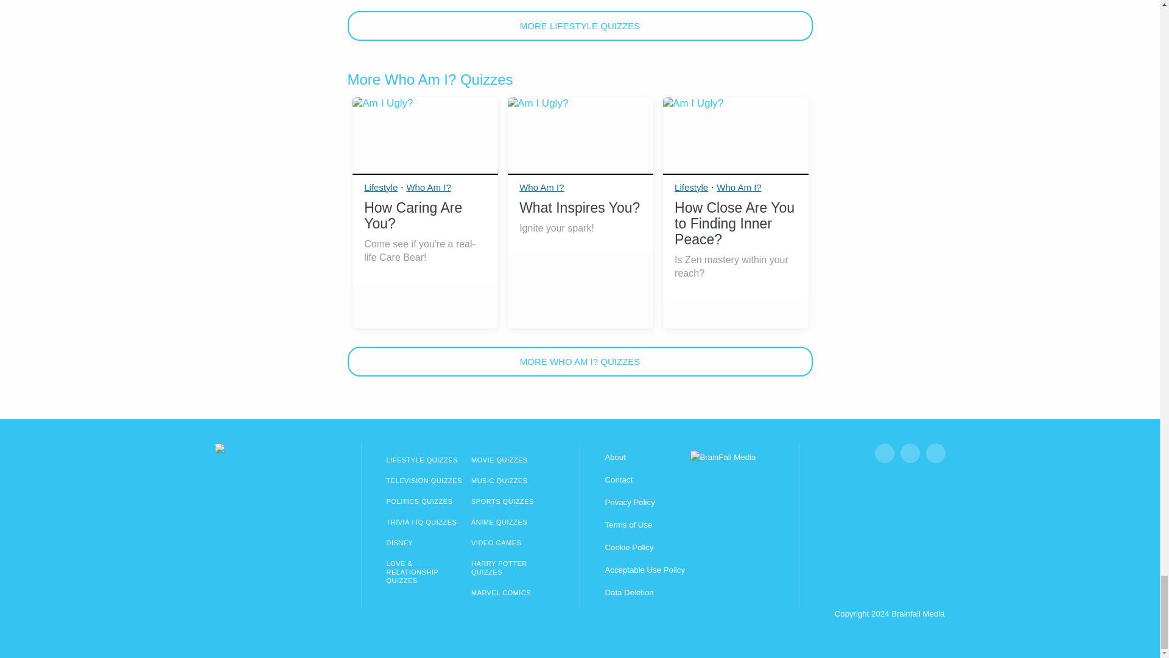 The image size is (1169, 658). What do you see at coordinates (910, 453) in the screenshot?
I see `Follow us on Instagram!` at bounding box center [910, 453].